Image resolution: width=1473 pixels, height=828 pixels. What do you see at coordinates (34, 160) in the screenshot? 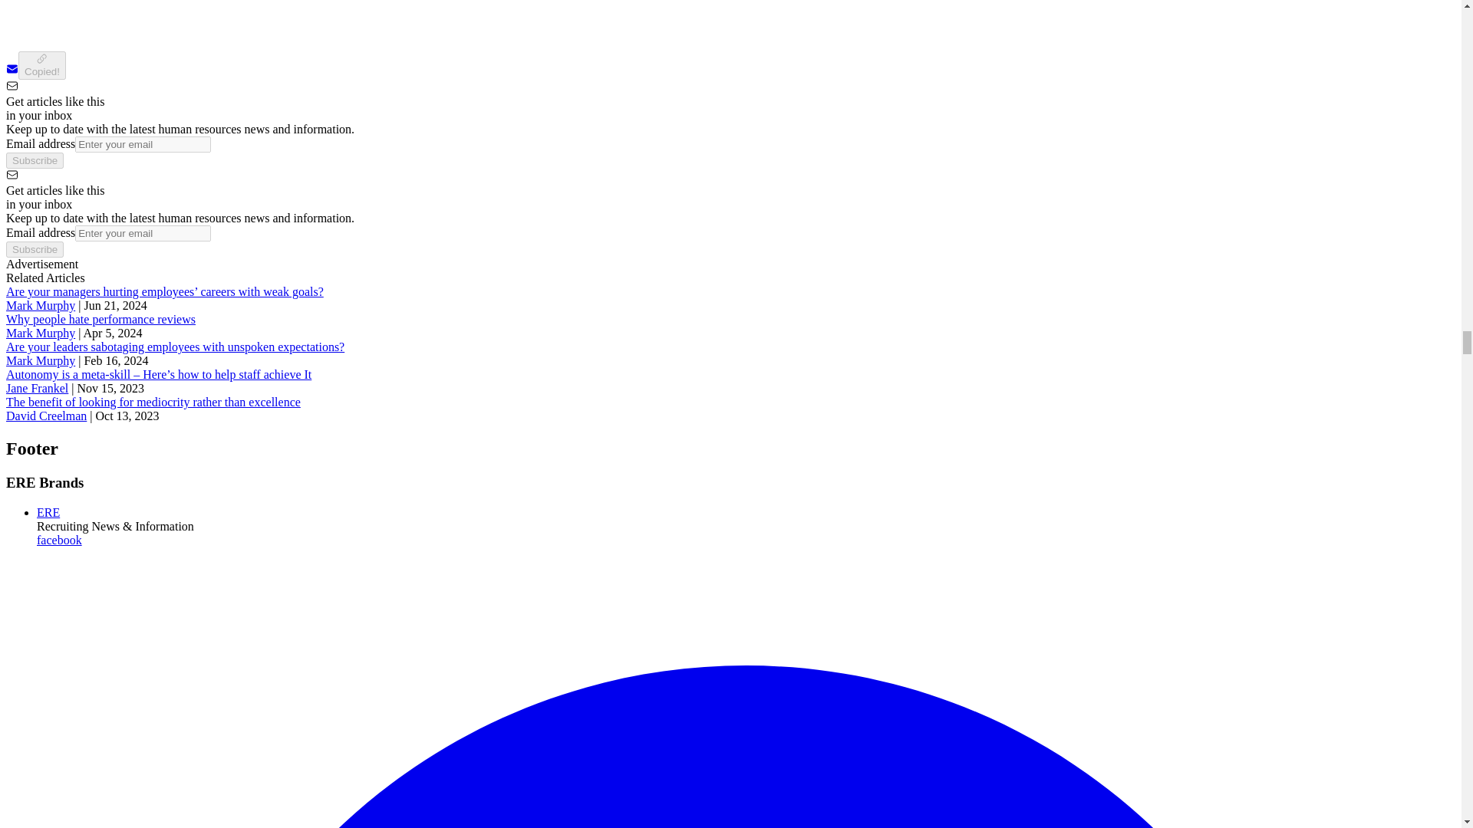
I see `Subscribe` at bounding box center [34, 160].